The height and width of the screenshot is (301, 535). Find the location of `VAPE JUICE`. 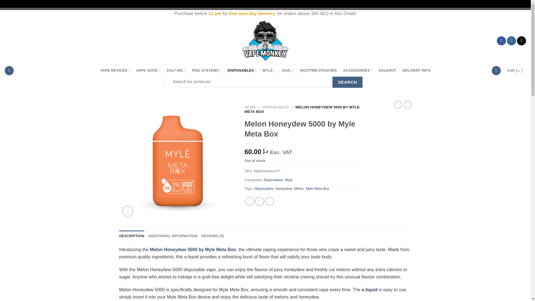

VAPE JUICE is located at coordinates (148, 71).